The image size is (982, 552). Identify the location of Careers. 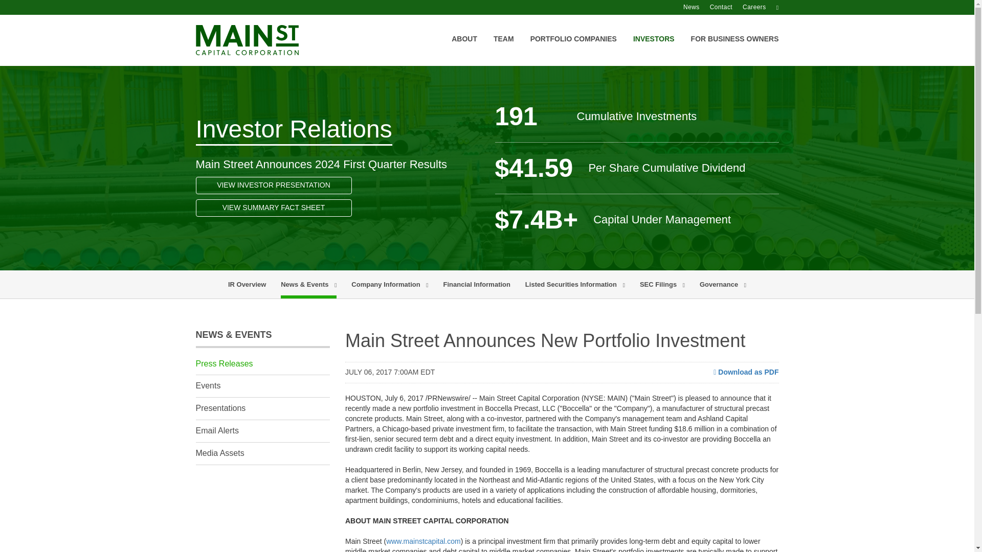
(759, 7).